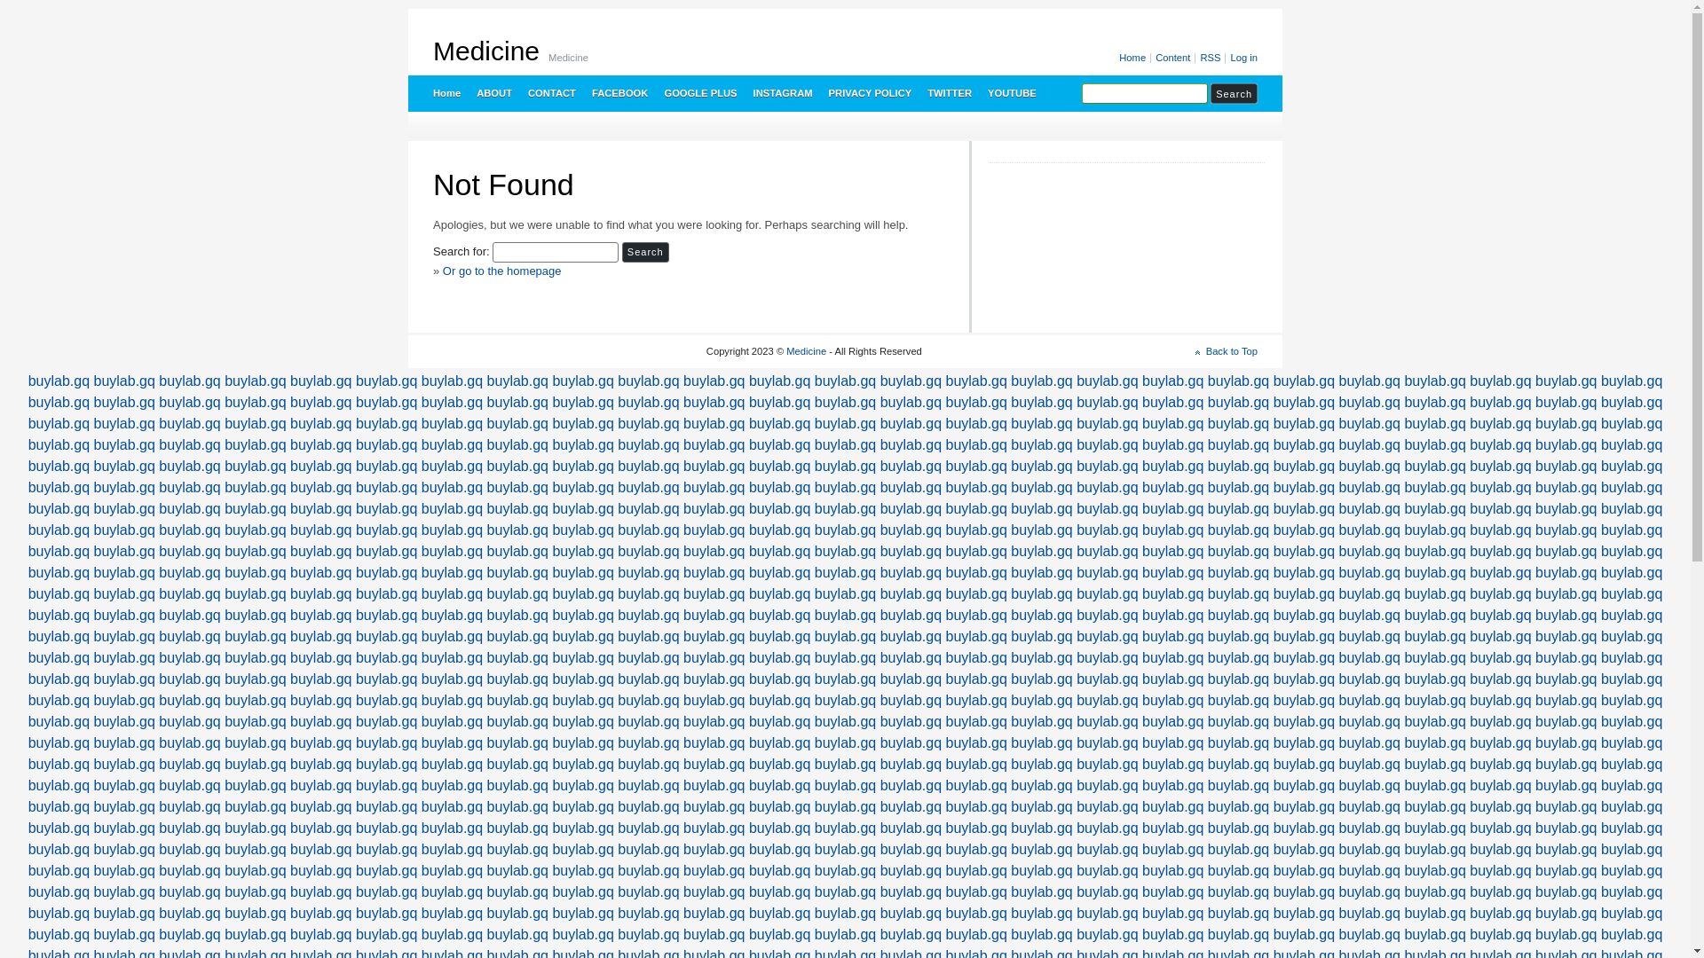 Image resolution: width=1704 pixels, height=958 pixels. What do you see at coordinates (256, 551) in the screenshot?
I see `buylab.gq` at bounding box center [256, 551].